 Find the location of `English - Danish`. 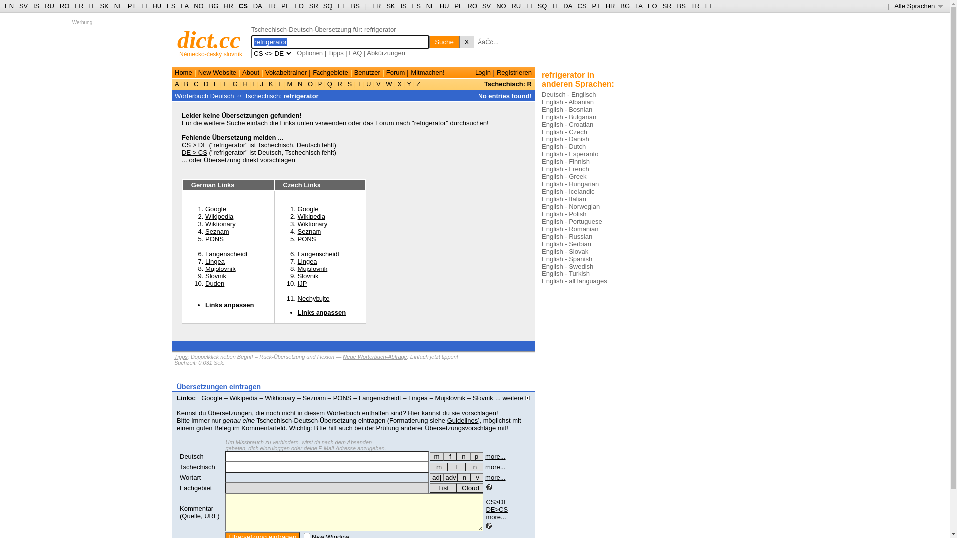

English - Danish is located at coordinates (565, 139).